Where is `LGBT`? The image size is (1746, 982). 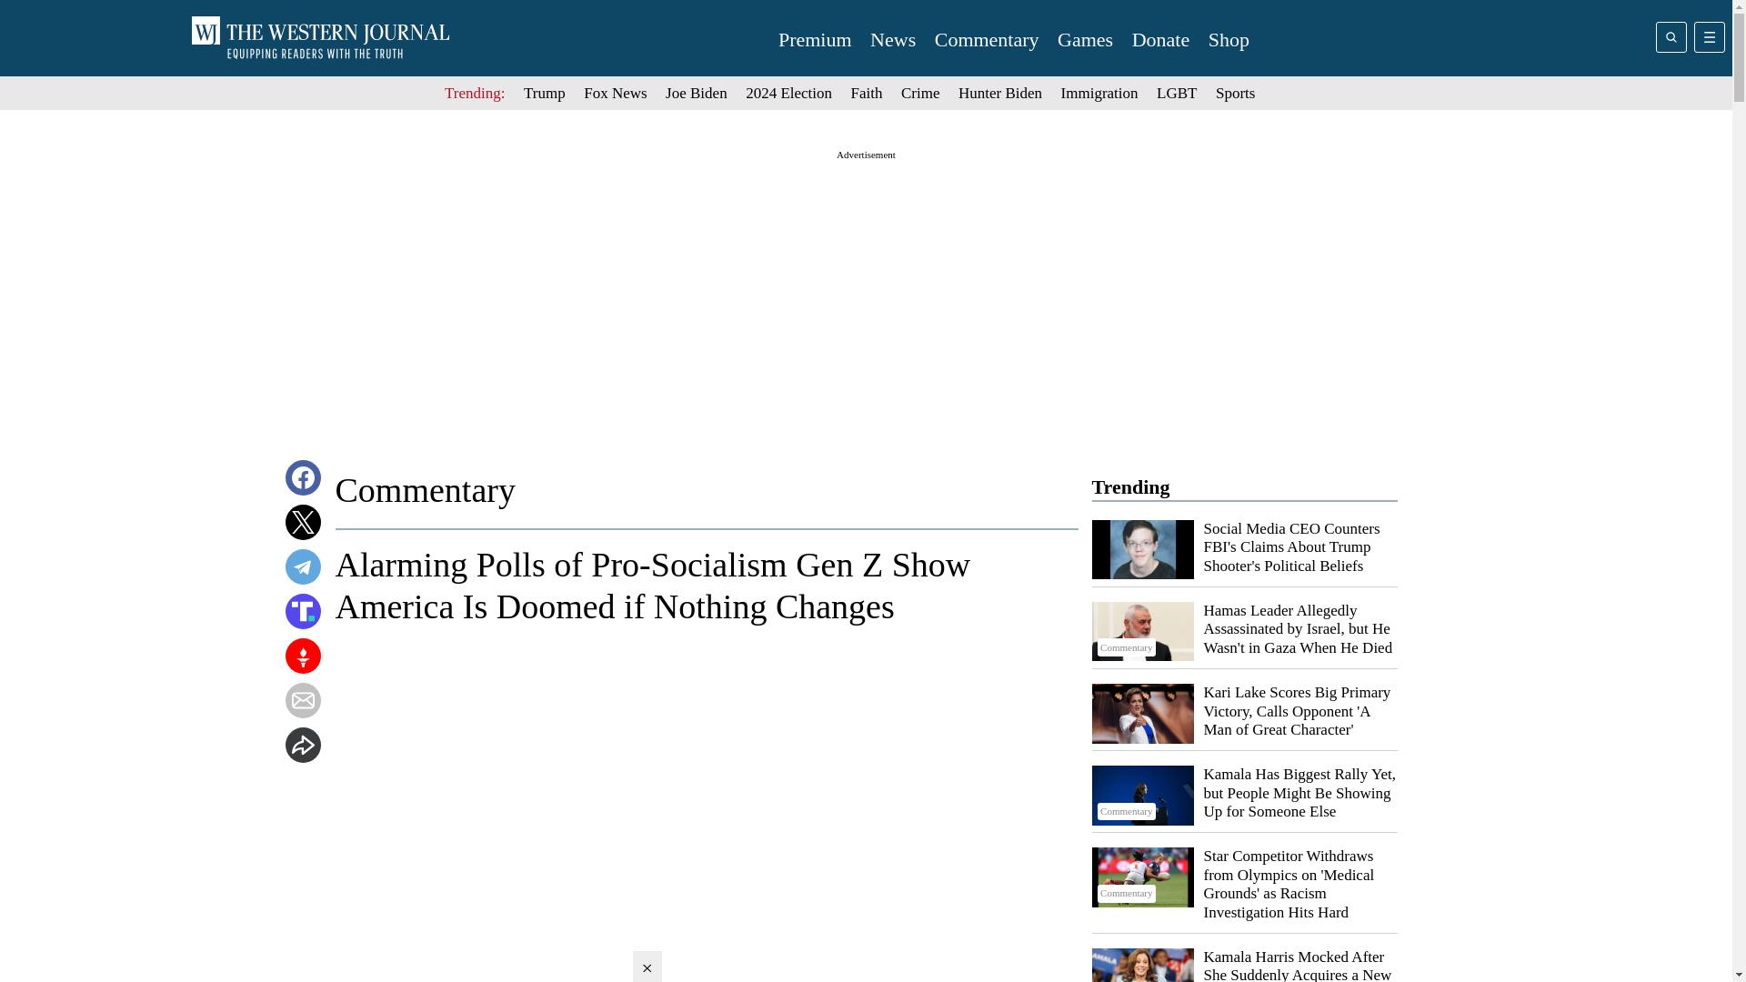 LGBT is located at coordinates (1176, 93).